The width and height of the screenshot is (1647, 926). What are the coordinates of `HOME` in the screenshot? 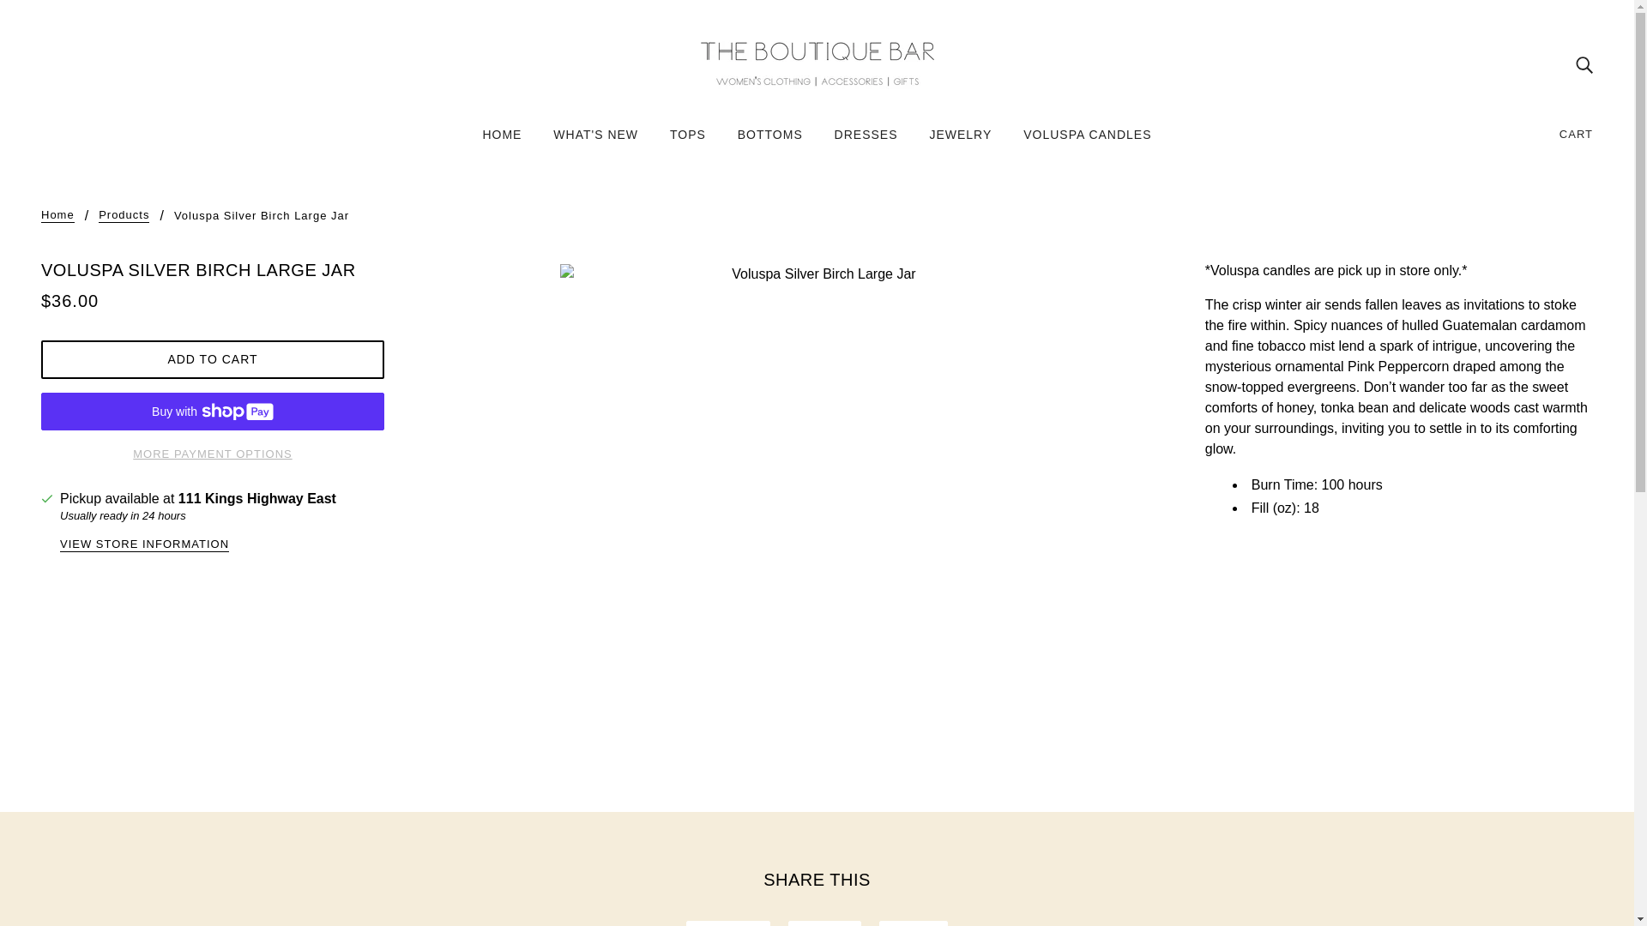 It's located at (501, 141).